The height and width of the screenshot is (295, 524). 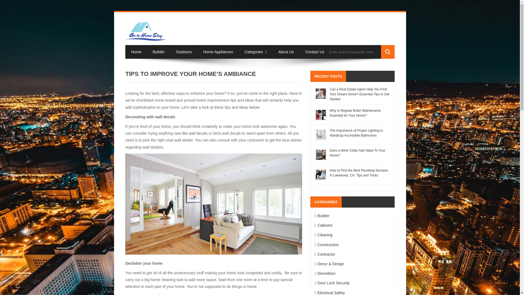 I want to click on Builder, so click(x=159, y=52).